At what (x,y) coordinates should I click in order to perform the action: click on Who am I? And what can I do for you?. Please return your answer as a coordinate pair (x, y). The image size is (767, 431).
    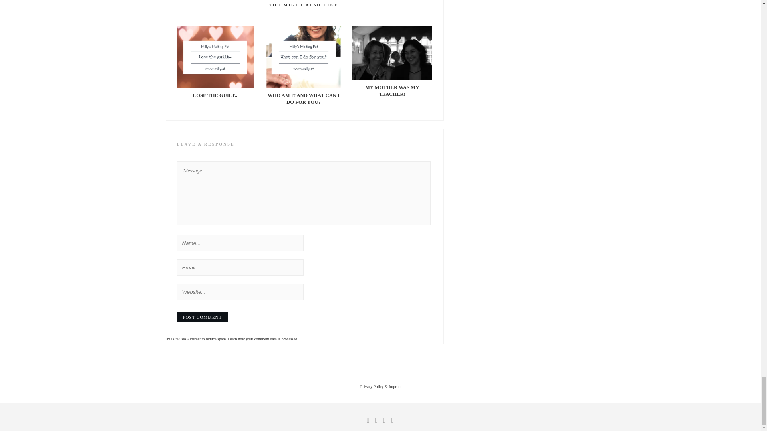
    Looking at the image, I should click on (303, 57).